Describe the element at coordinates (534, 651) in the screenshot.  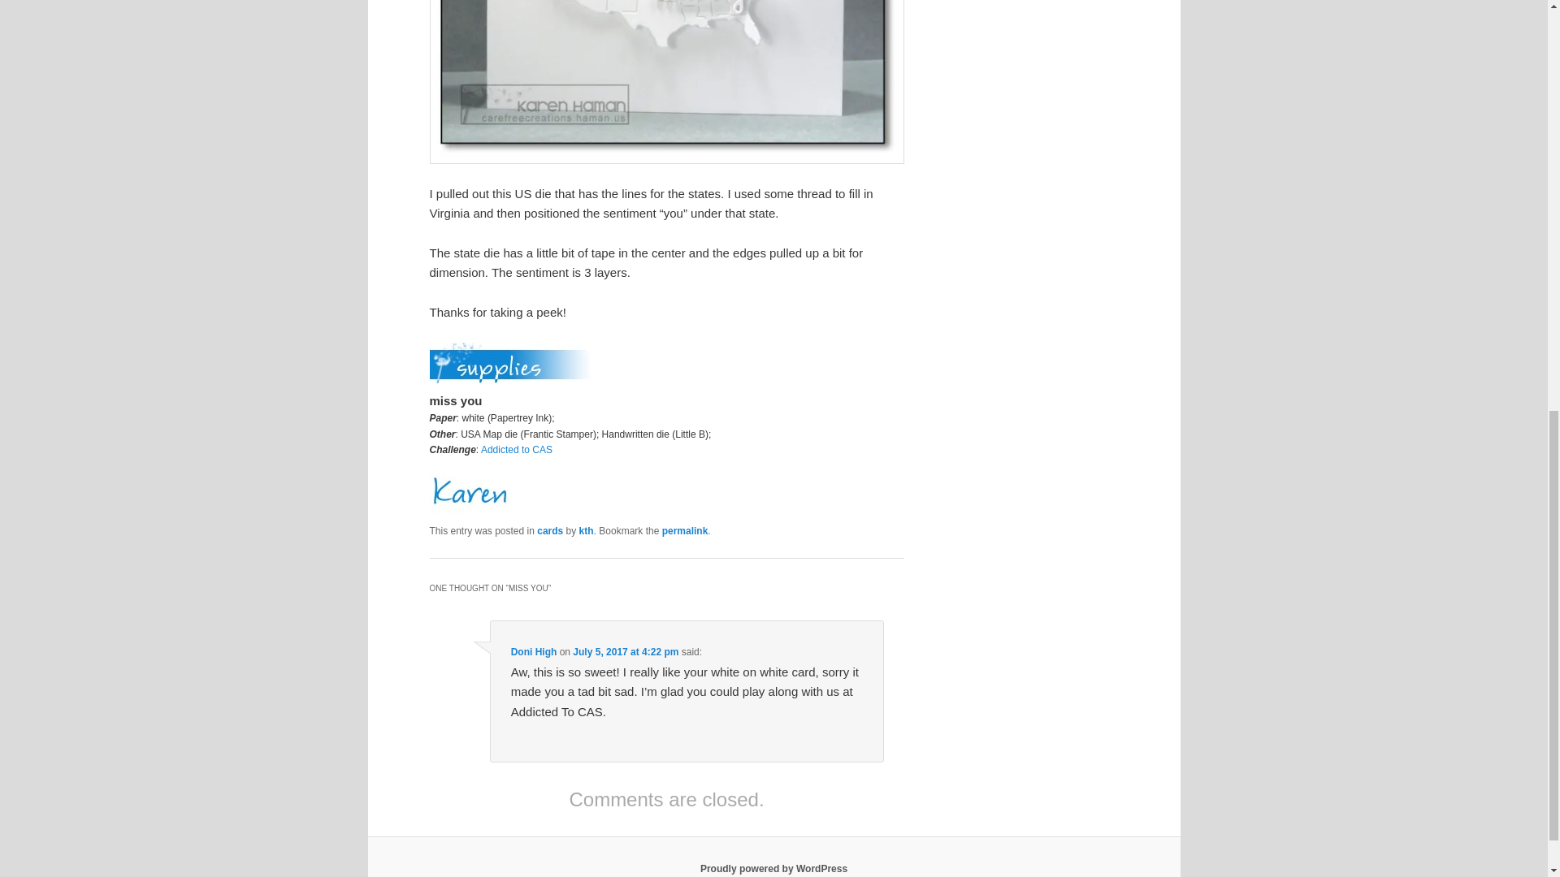
I see `Doni High` at that location.